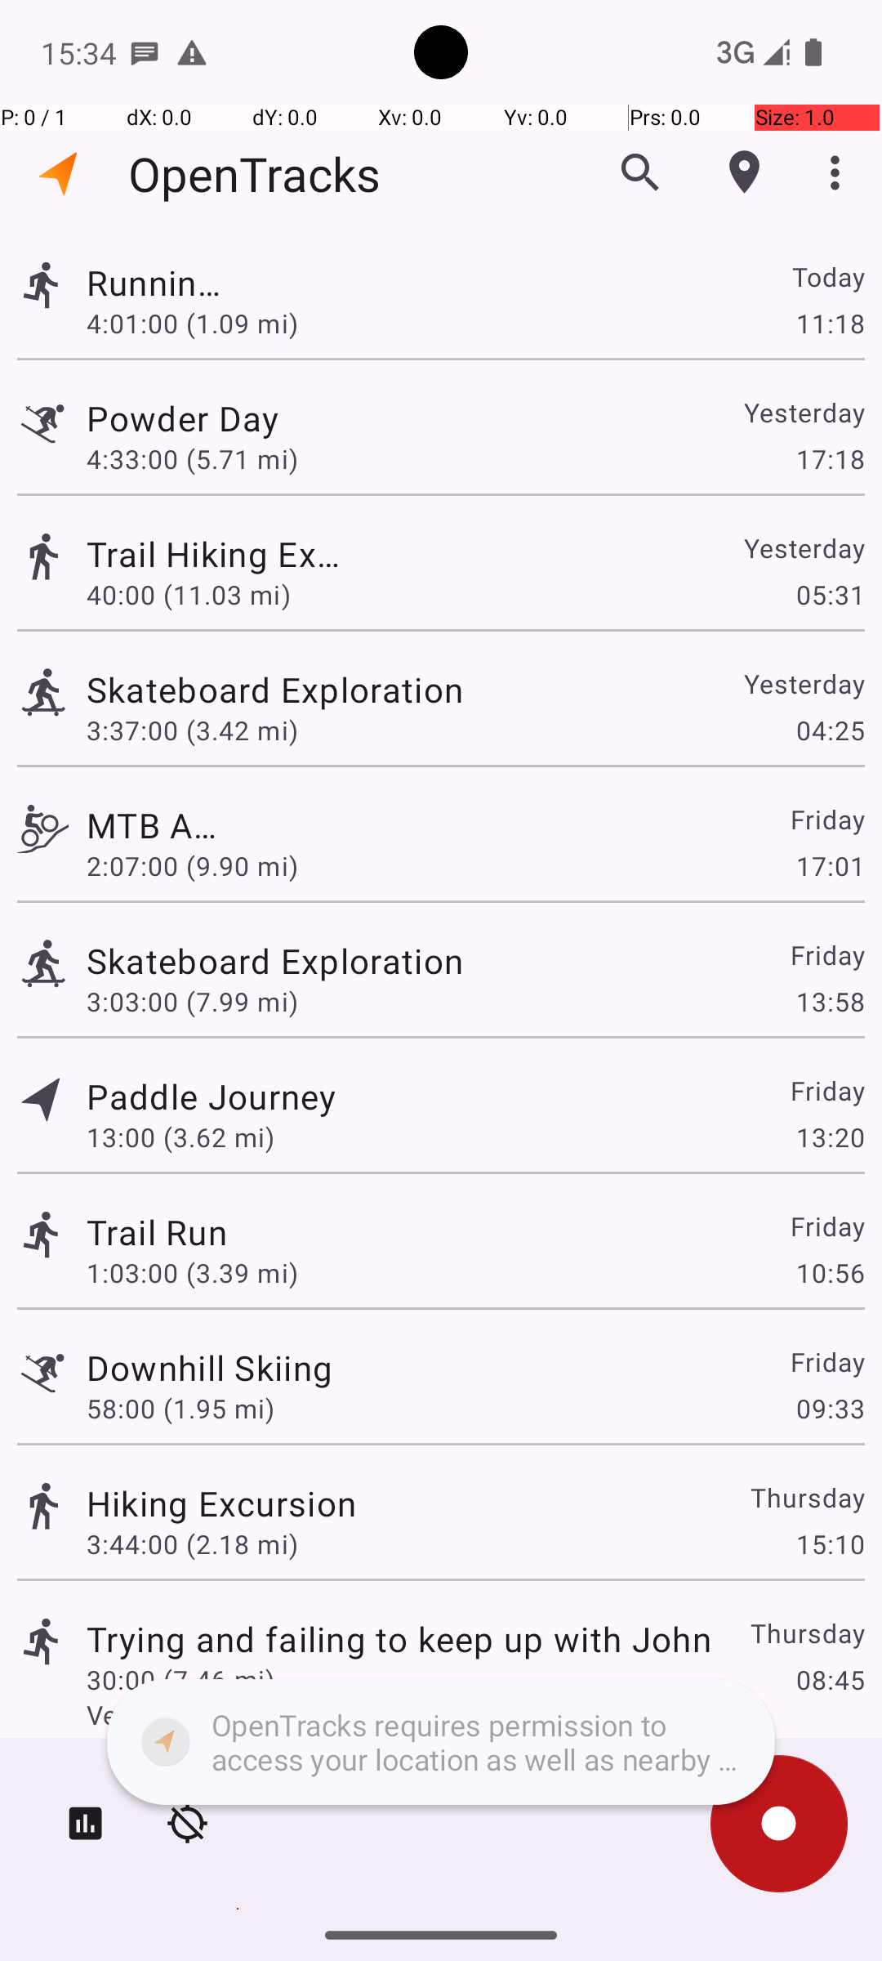 The width and height of the screenshot is (882, 1961). I want to click on MTB Adventure, so click(162, 825).